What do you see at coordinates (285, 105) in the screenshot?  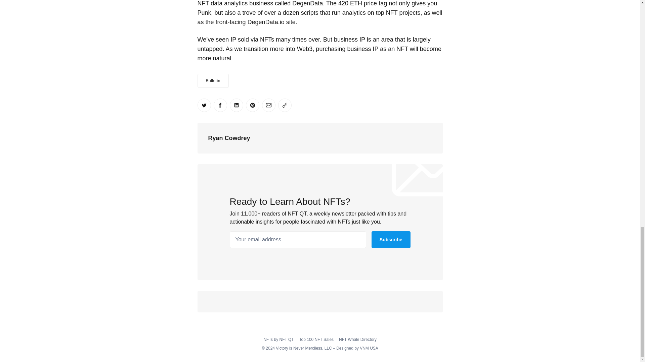 I see `Copy link` at bounding box center [285, 105].